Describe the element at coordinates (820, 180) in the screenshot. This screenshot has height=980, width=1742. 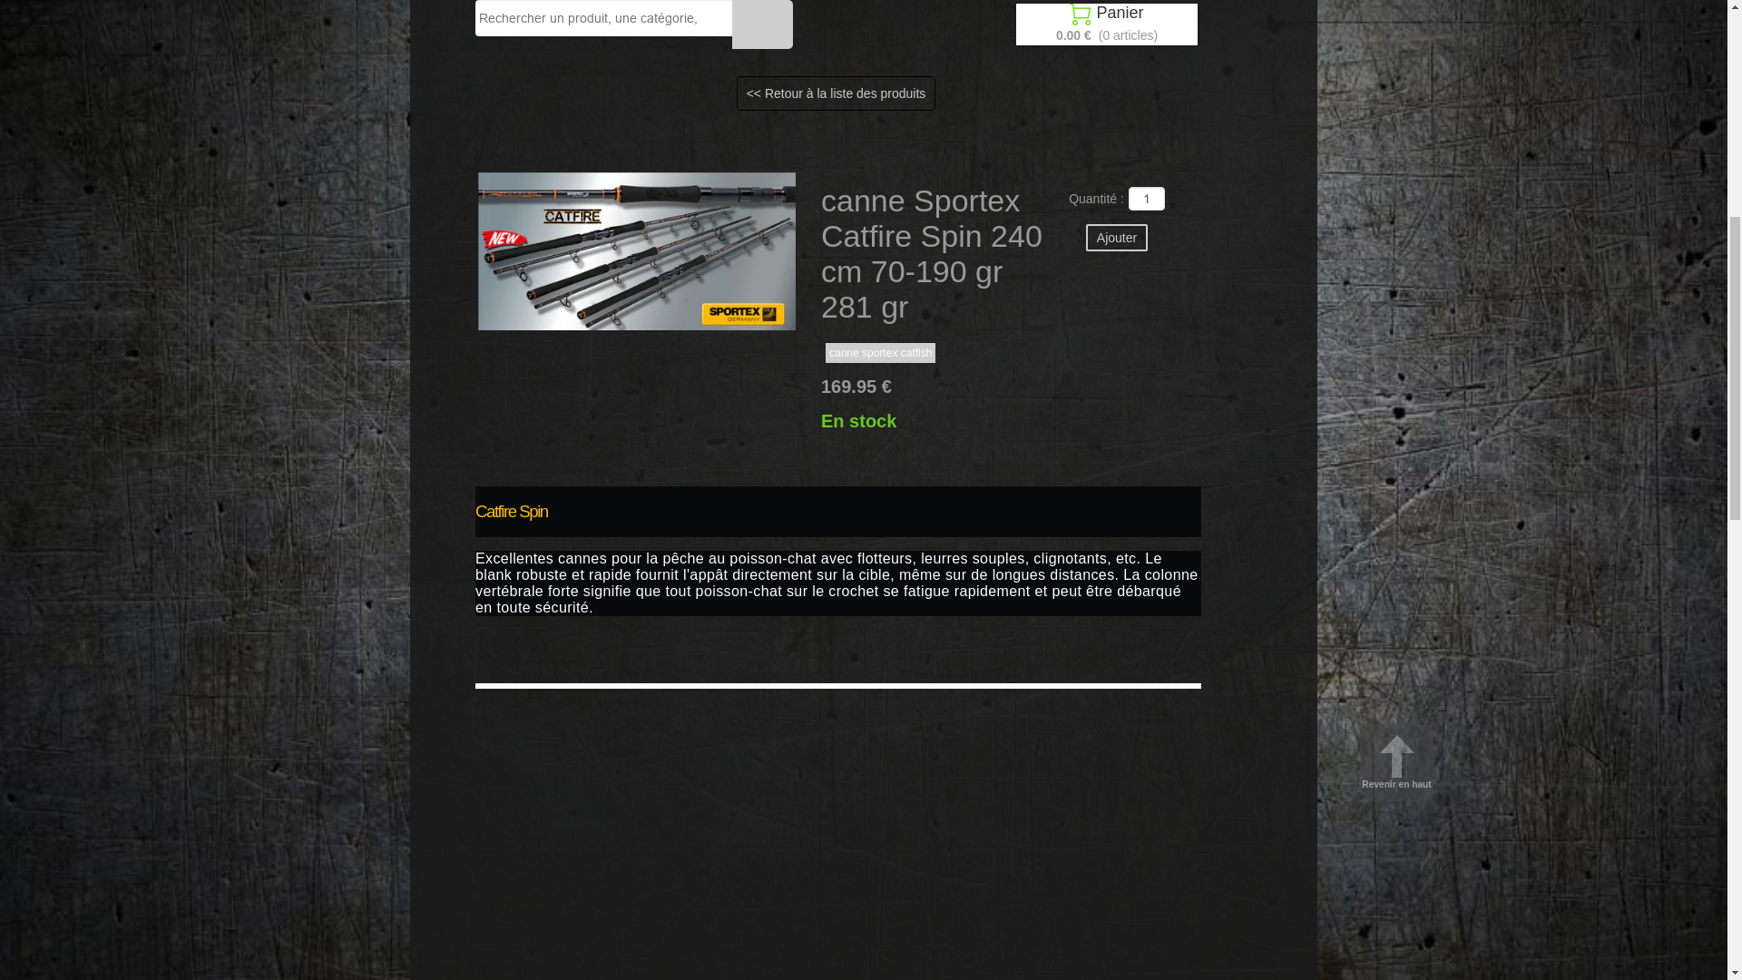
I see `Gunky` at that location.